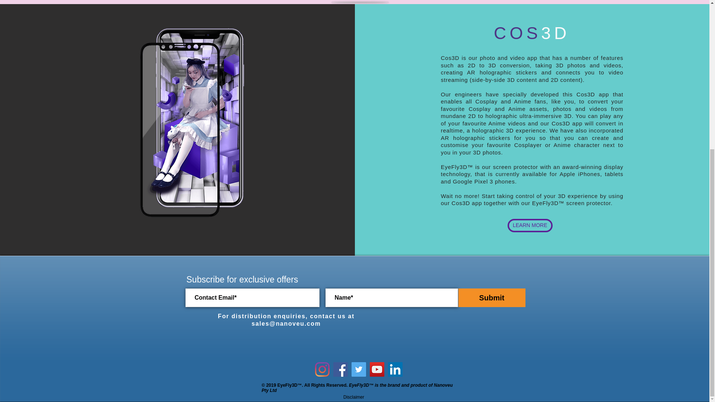  I want to click on Disclaimer, so click(353, 397).